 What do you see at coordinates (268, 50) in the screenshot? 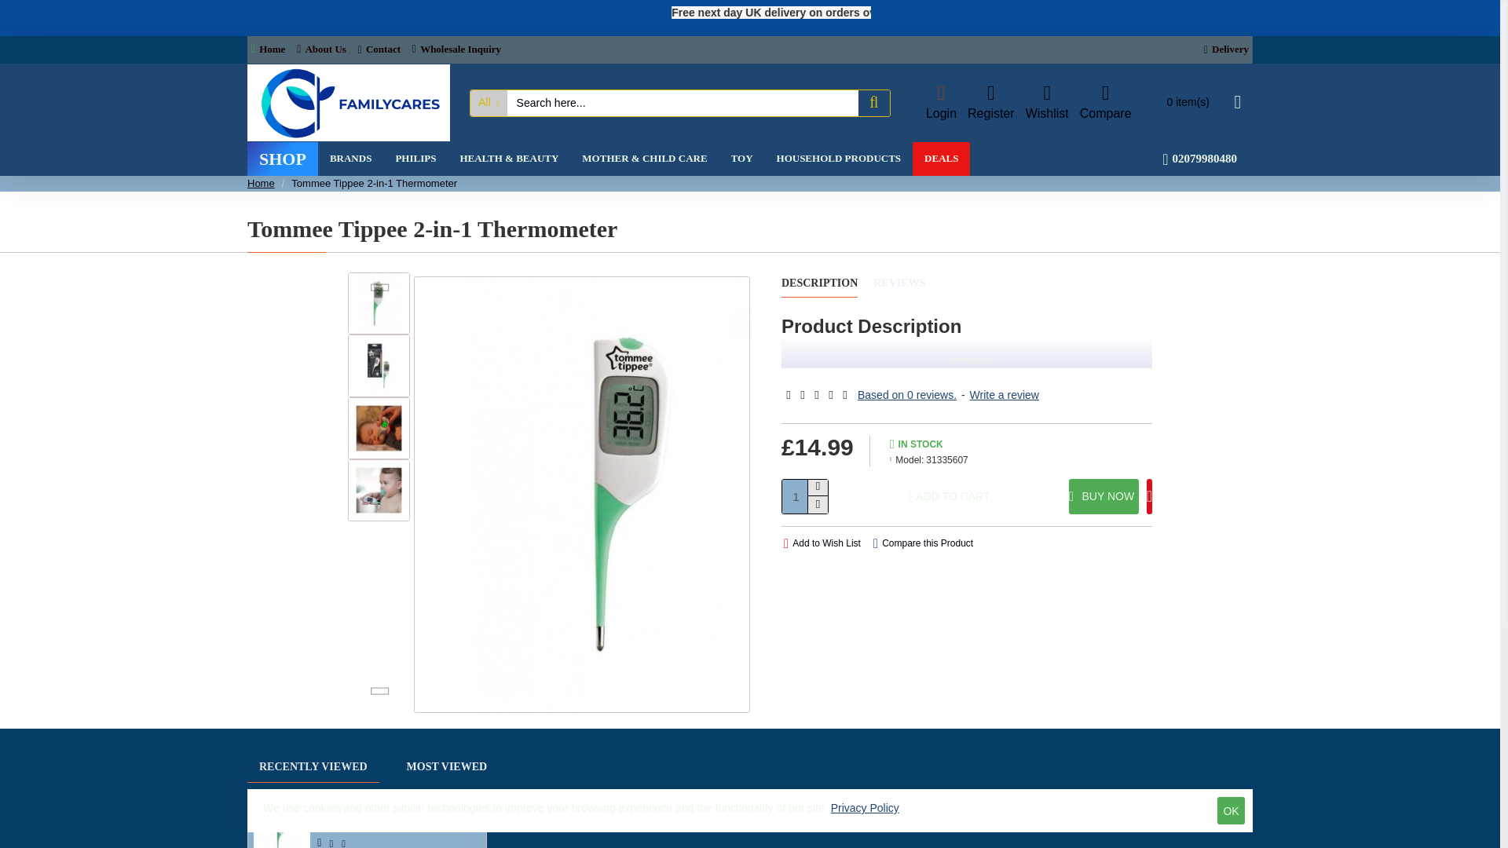
I see `Home` at bounding box center [268, 50].